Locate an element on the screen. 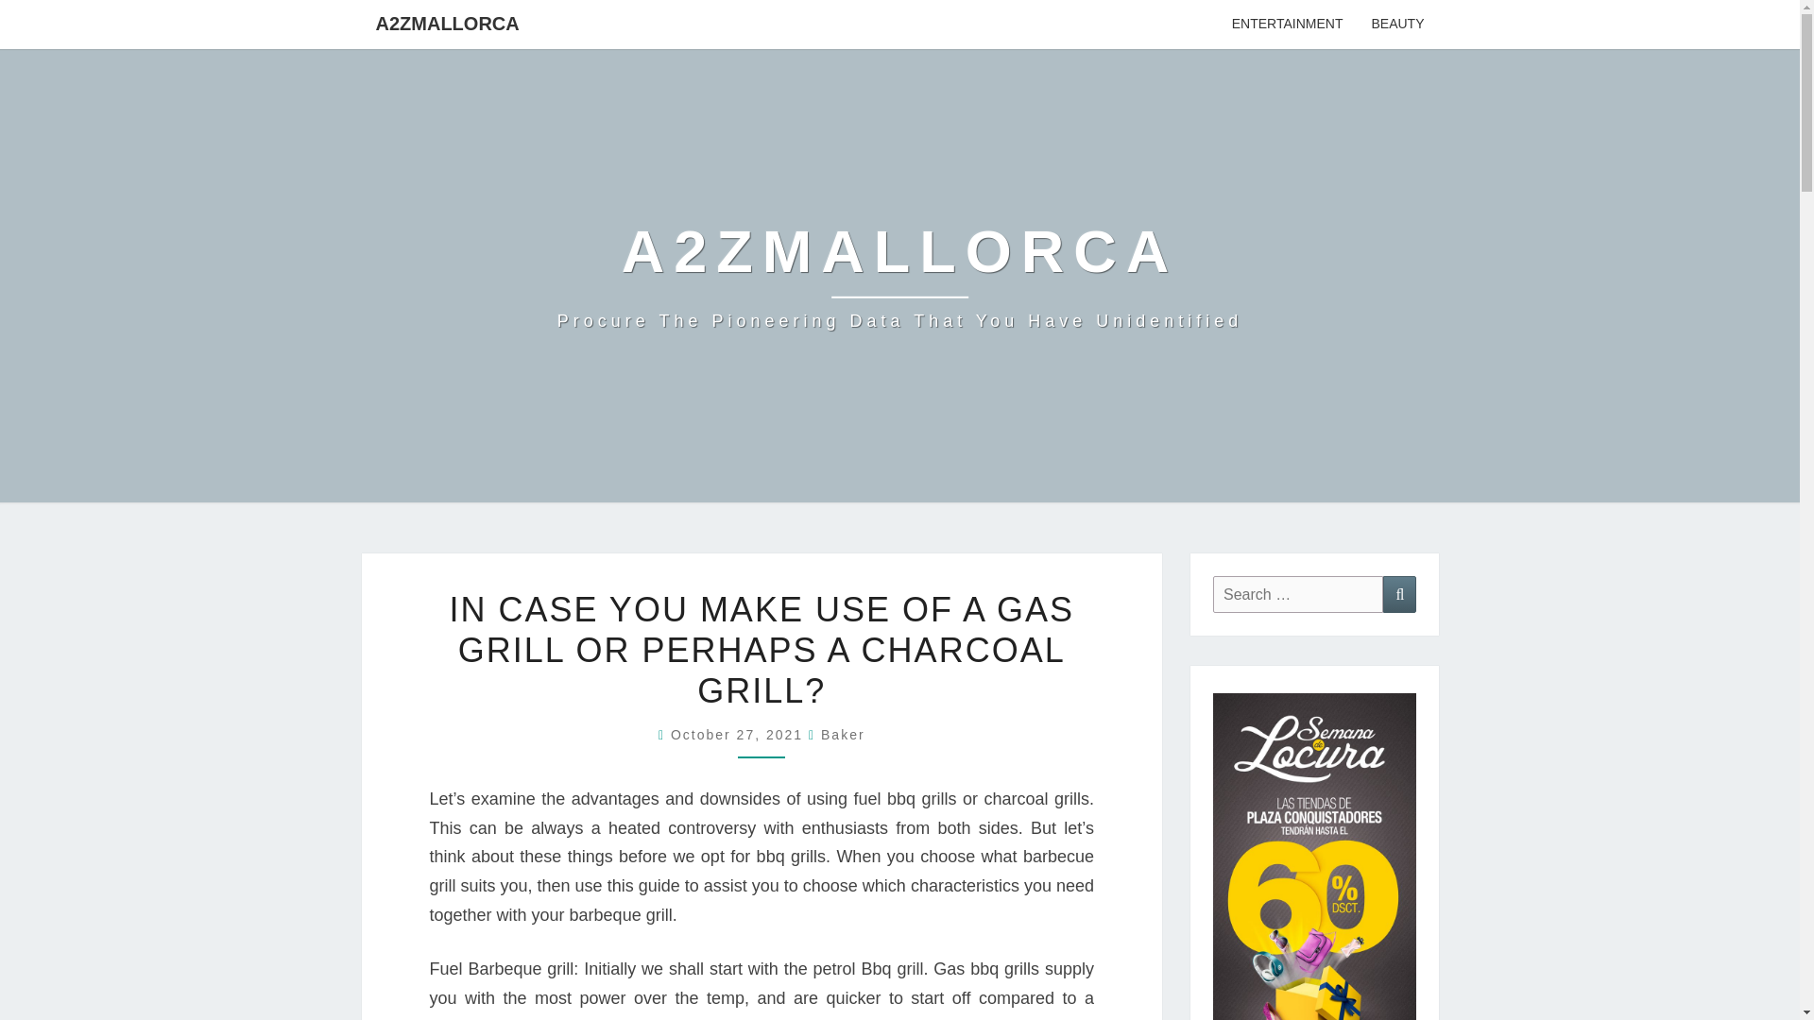 This screenshot has height=1020, width=1814. BEAUTY is located at coordinates (1397, 25).